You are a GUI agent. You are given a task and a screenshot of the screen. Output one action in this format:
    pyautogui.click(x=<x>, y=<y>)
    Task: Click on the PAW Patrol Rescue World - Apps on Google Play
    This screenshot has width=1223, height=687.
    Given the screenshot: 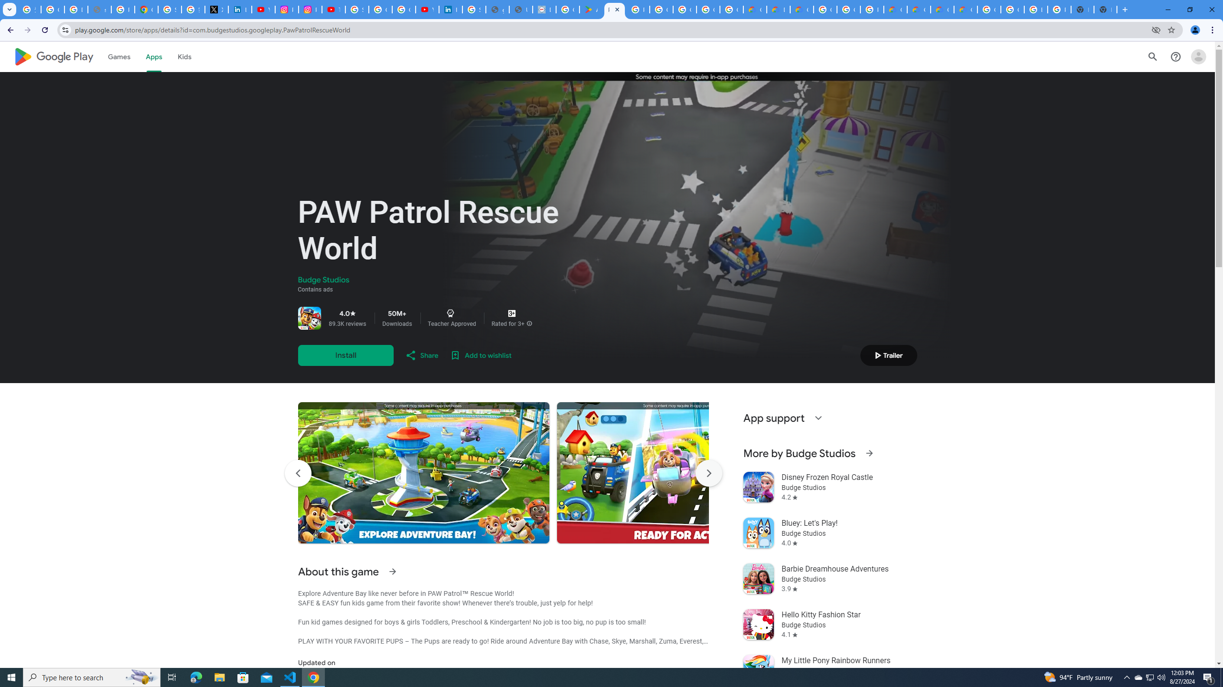 What is the action you would take?
    pyautogui.click(x=614, y=10)
    